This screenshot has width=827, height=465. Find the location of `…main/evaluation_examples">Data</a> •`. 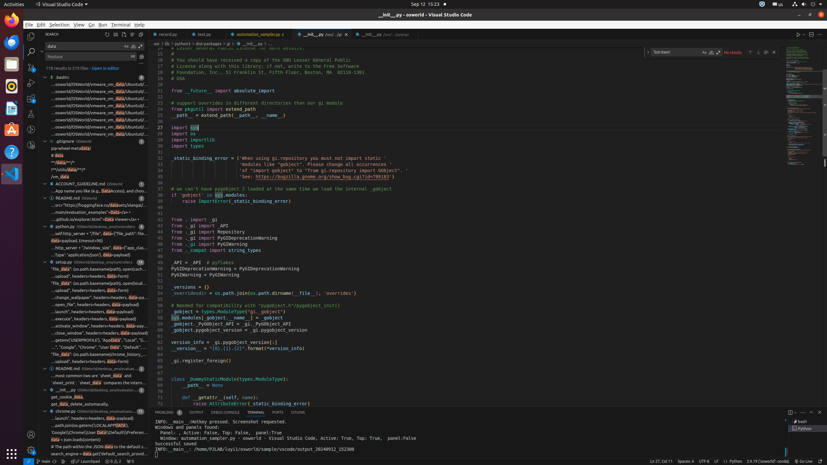

…main/evaluation_examples">Data</a> • is located at coordinates (91, 212).